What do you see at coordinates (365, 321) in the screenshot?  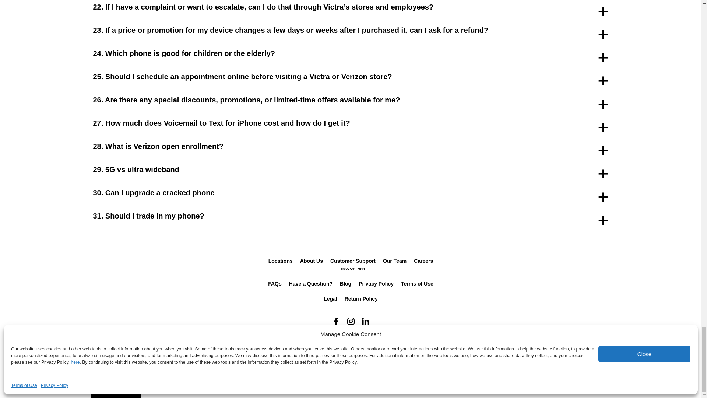 I see `Linkedin` at bounding box center [365, 321].